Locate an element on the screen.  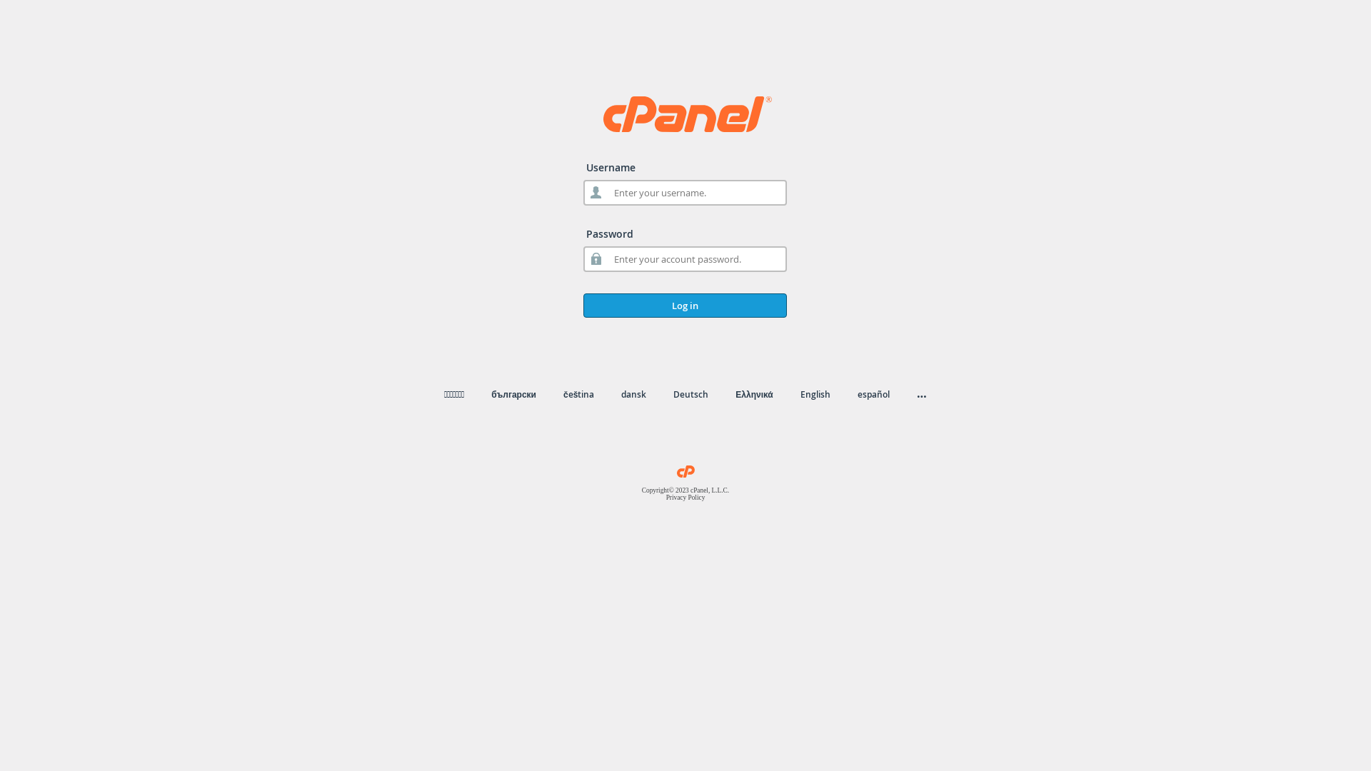
Log in is located at coordinates (685, 306).